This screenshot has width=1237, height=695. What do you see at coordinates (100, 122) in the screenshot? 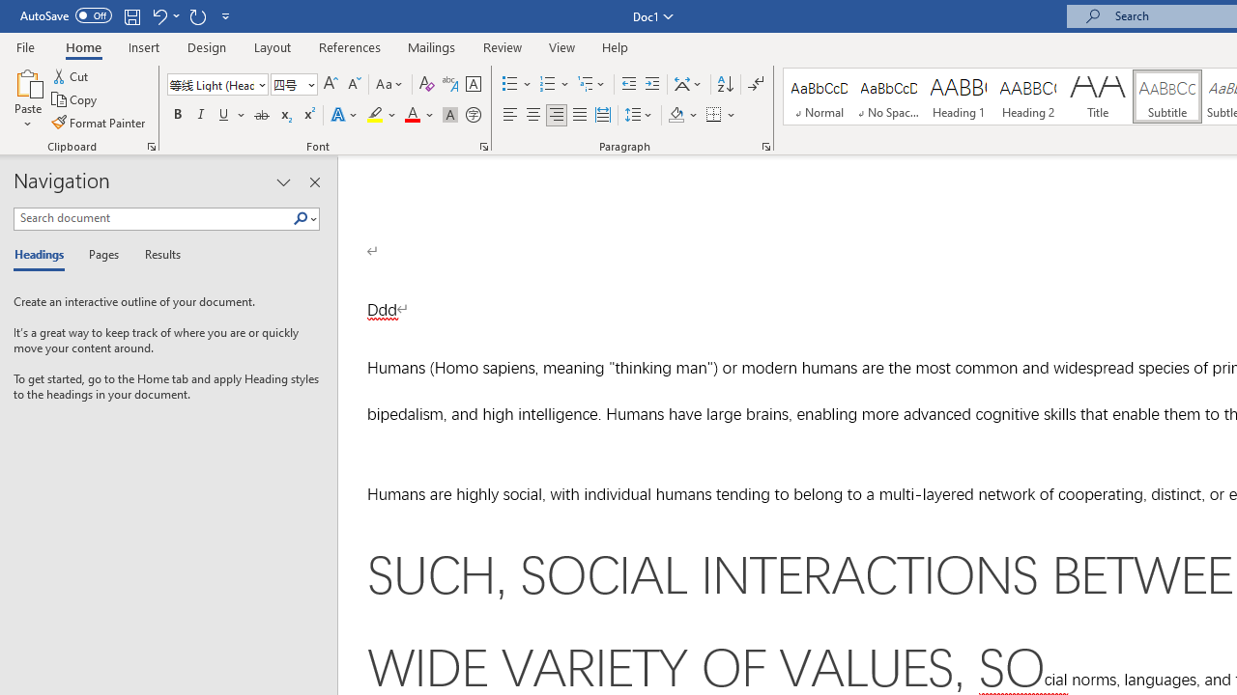
I see `Format Painter` at bounding box center [100, 122].